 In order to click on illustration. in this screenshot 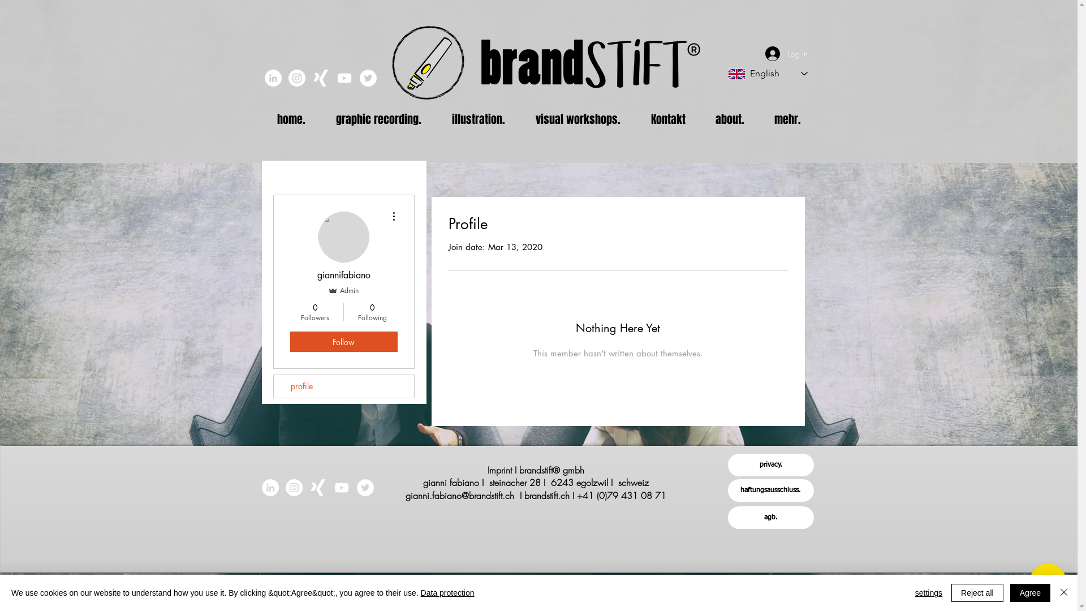, I will do `click(479, 120)`.